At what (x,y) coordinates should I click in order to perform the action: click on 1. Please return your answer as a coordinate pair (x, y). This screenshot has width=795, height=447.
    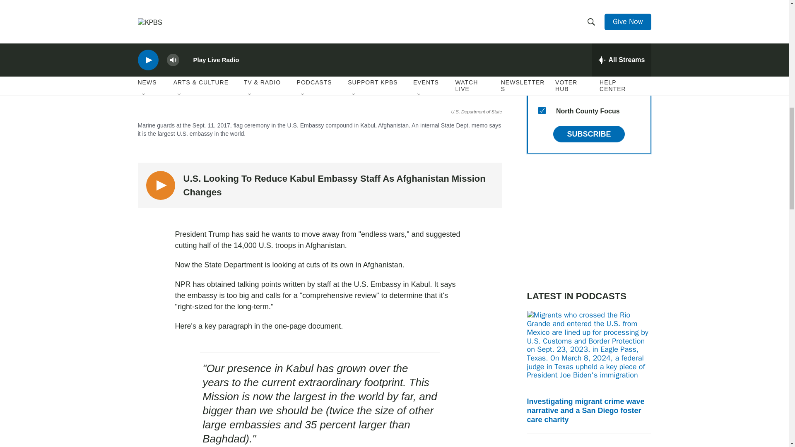
    Looking at the image, I should click on (542, 71).